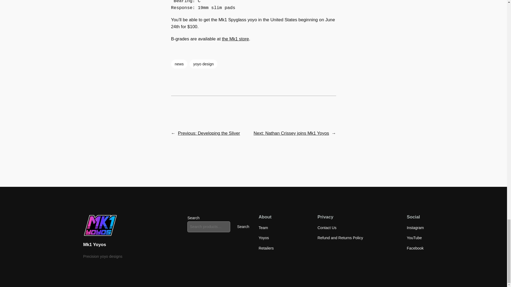 This screenshot has width=511, height=287. What do you see at coordinates (209, 133) in the screenshot?
I see `Previous: Developing the Sliver` at bounding box center [209, 133].